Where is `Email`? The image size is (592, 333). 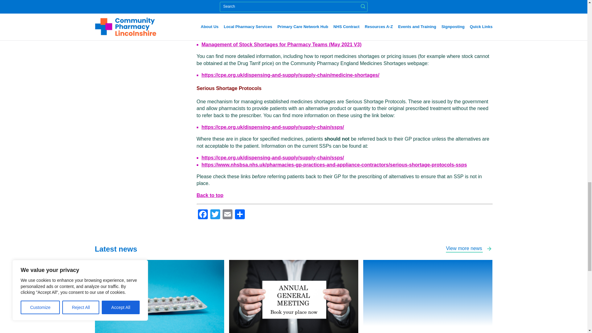
Email is located at coordinates (228, 215).